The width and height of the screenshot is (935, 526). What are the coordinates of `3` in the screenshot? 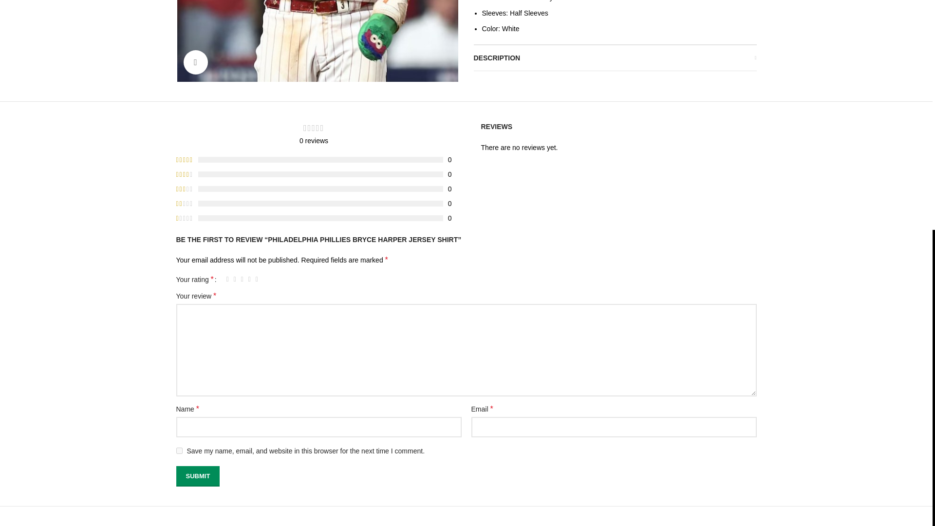 It's located at (242, 280).